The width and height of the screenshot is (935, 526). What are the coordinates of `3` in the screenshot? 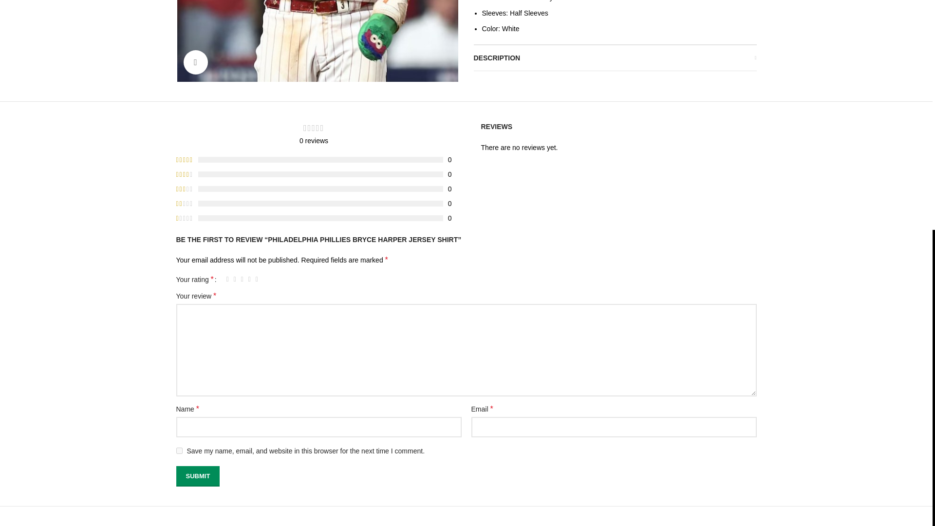 It's located at (242, 280).